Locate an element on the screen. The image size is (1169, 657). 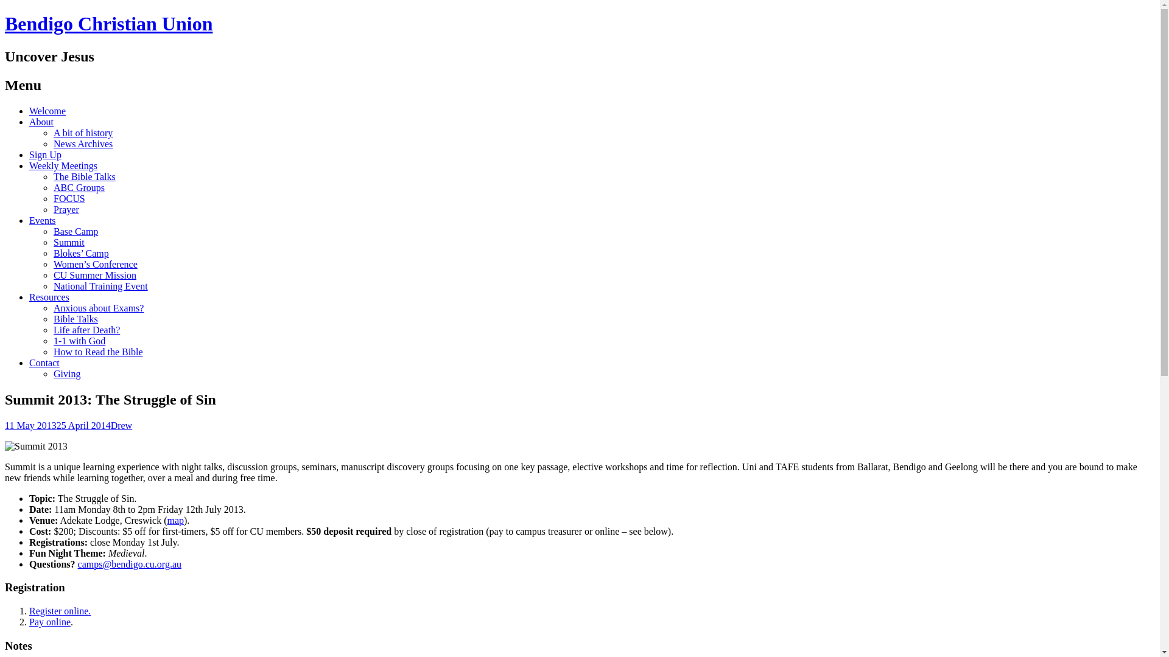
Summit is located at coordinates (69, 242).